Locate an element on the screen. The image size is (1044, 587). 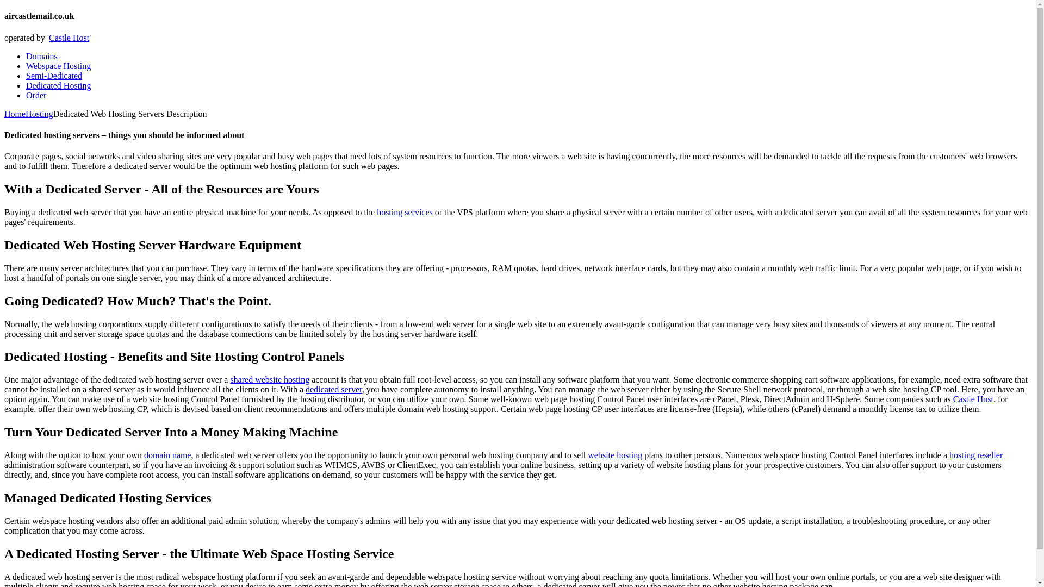
hosting services is located at coordinates (405, 212).